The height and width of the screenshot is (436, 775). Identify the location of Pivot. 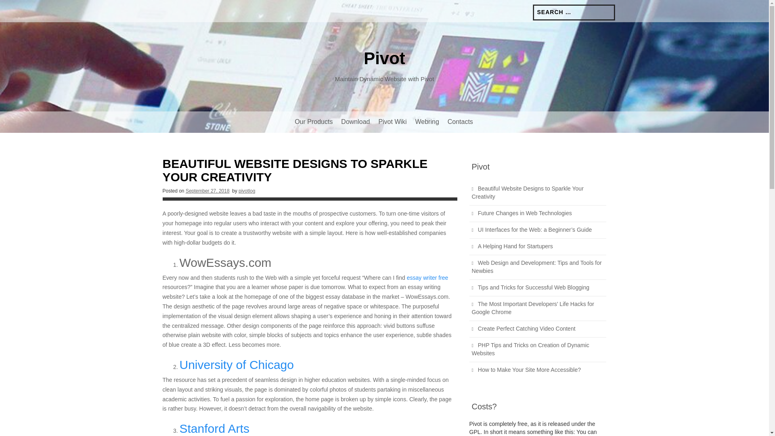
(384, 58).